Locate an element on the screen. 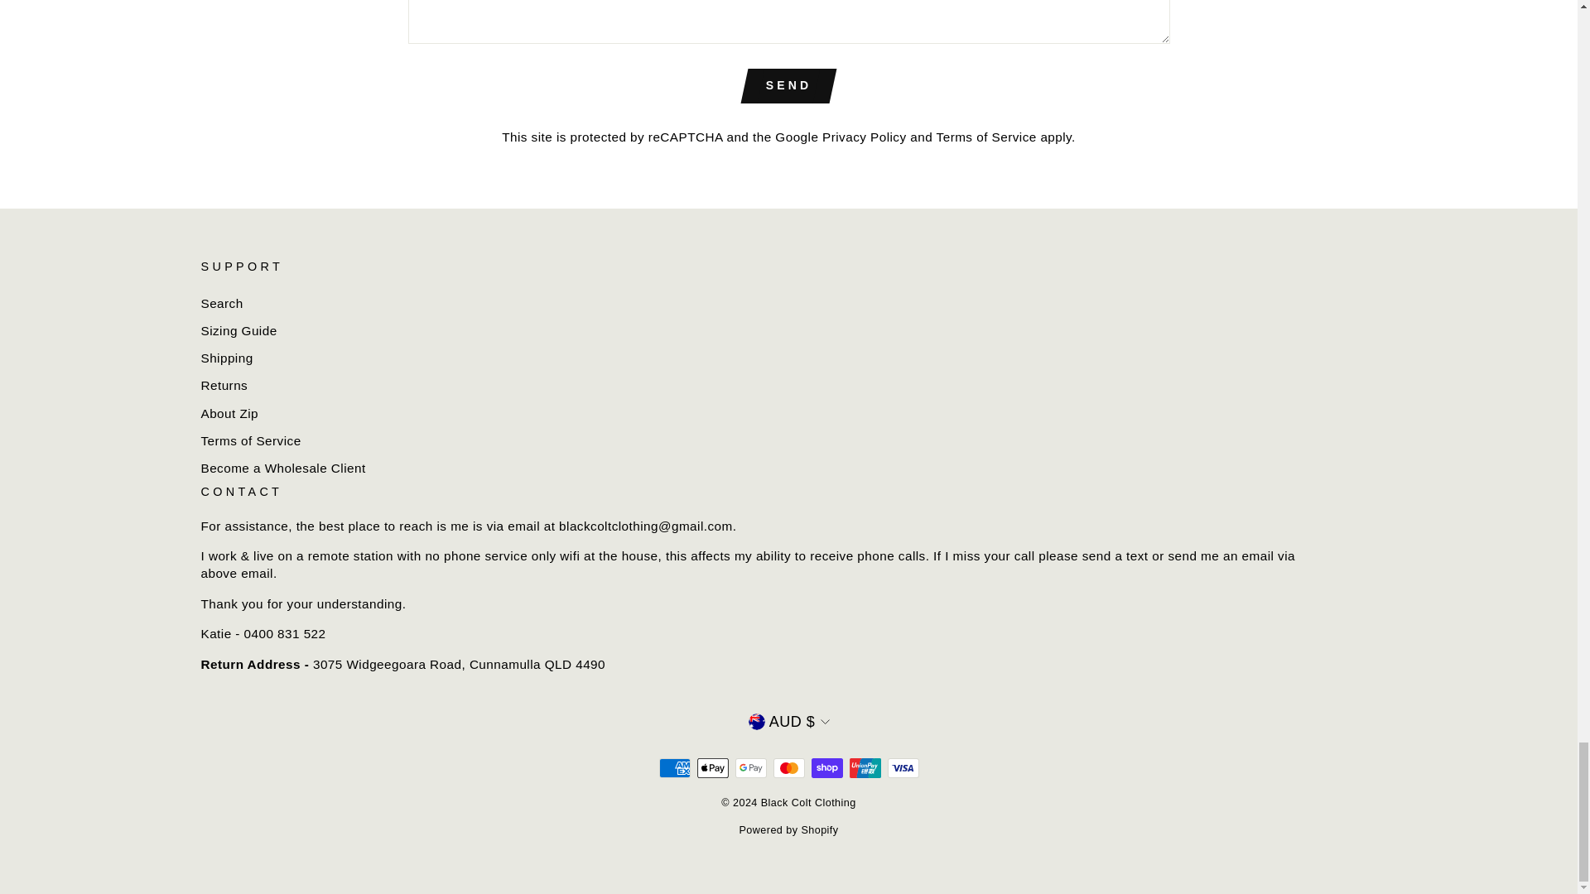  Shop Pay is located at coordinates (826, 767).